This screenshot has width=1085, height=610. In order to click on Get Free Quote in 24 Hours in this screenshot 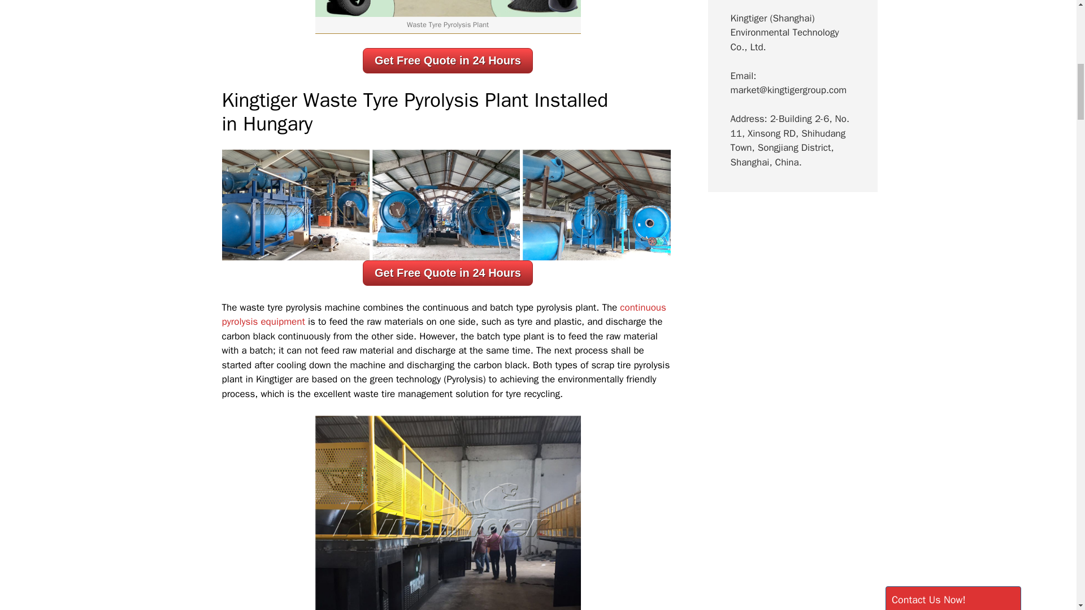, I will do `click(448, 272)`.